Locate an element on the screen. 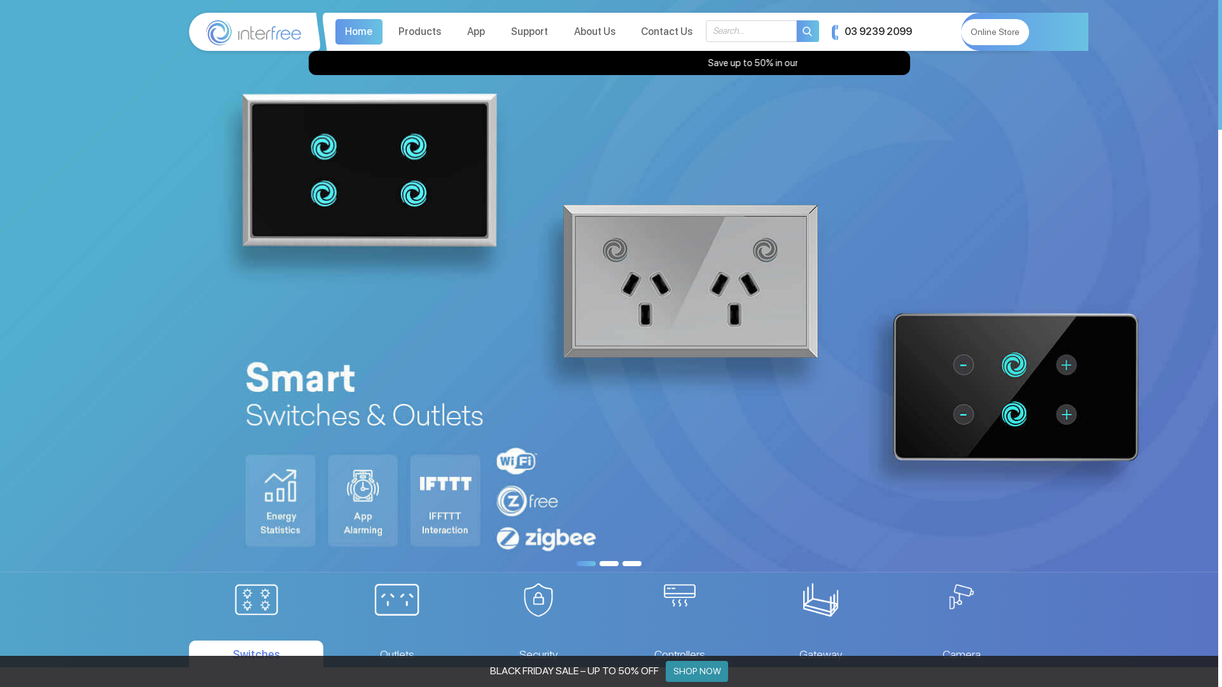 The width and height of the screenshot is (1222, 687). Products is located at coordinates (420, 32).